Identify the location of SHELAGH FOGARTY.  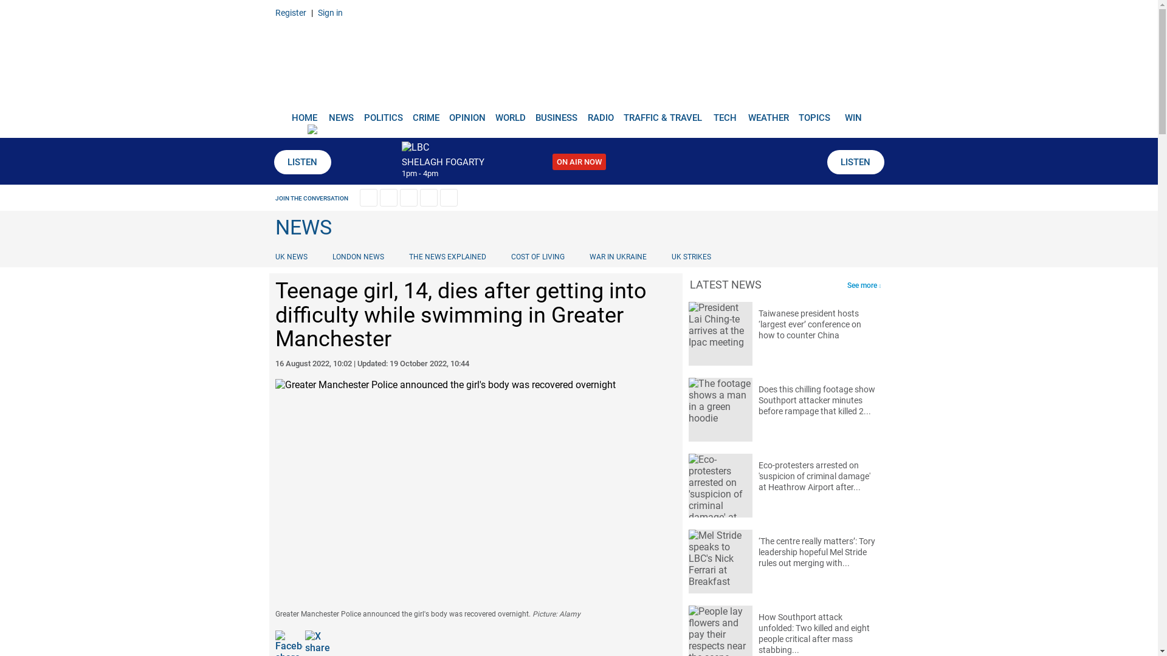
(442, 162).